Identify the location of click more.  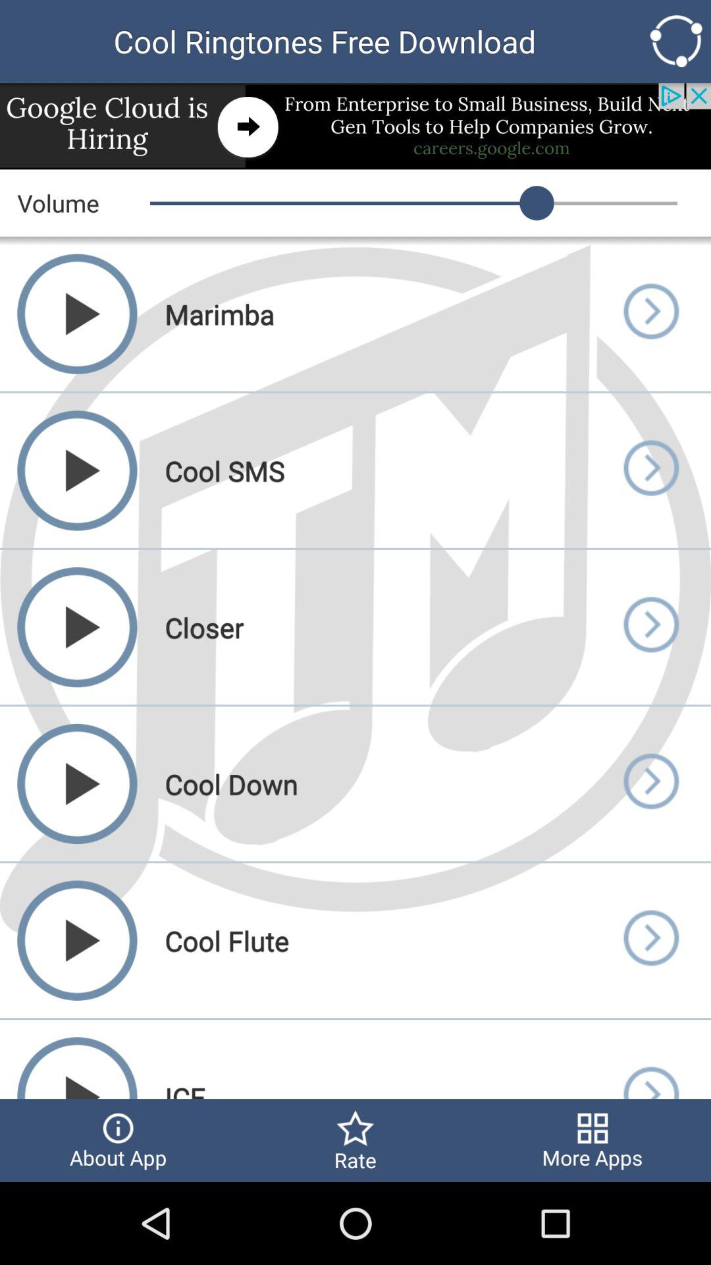
(650, 314).